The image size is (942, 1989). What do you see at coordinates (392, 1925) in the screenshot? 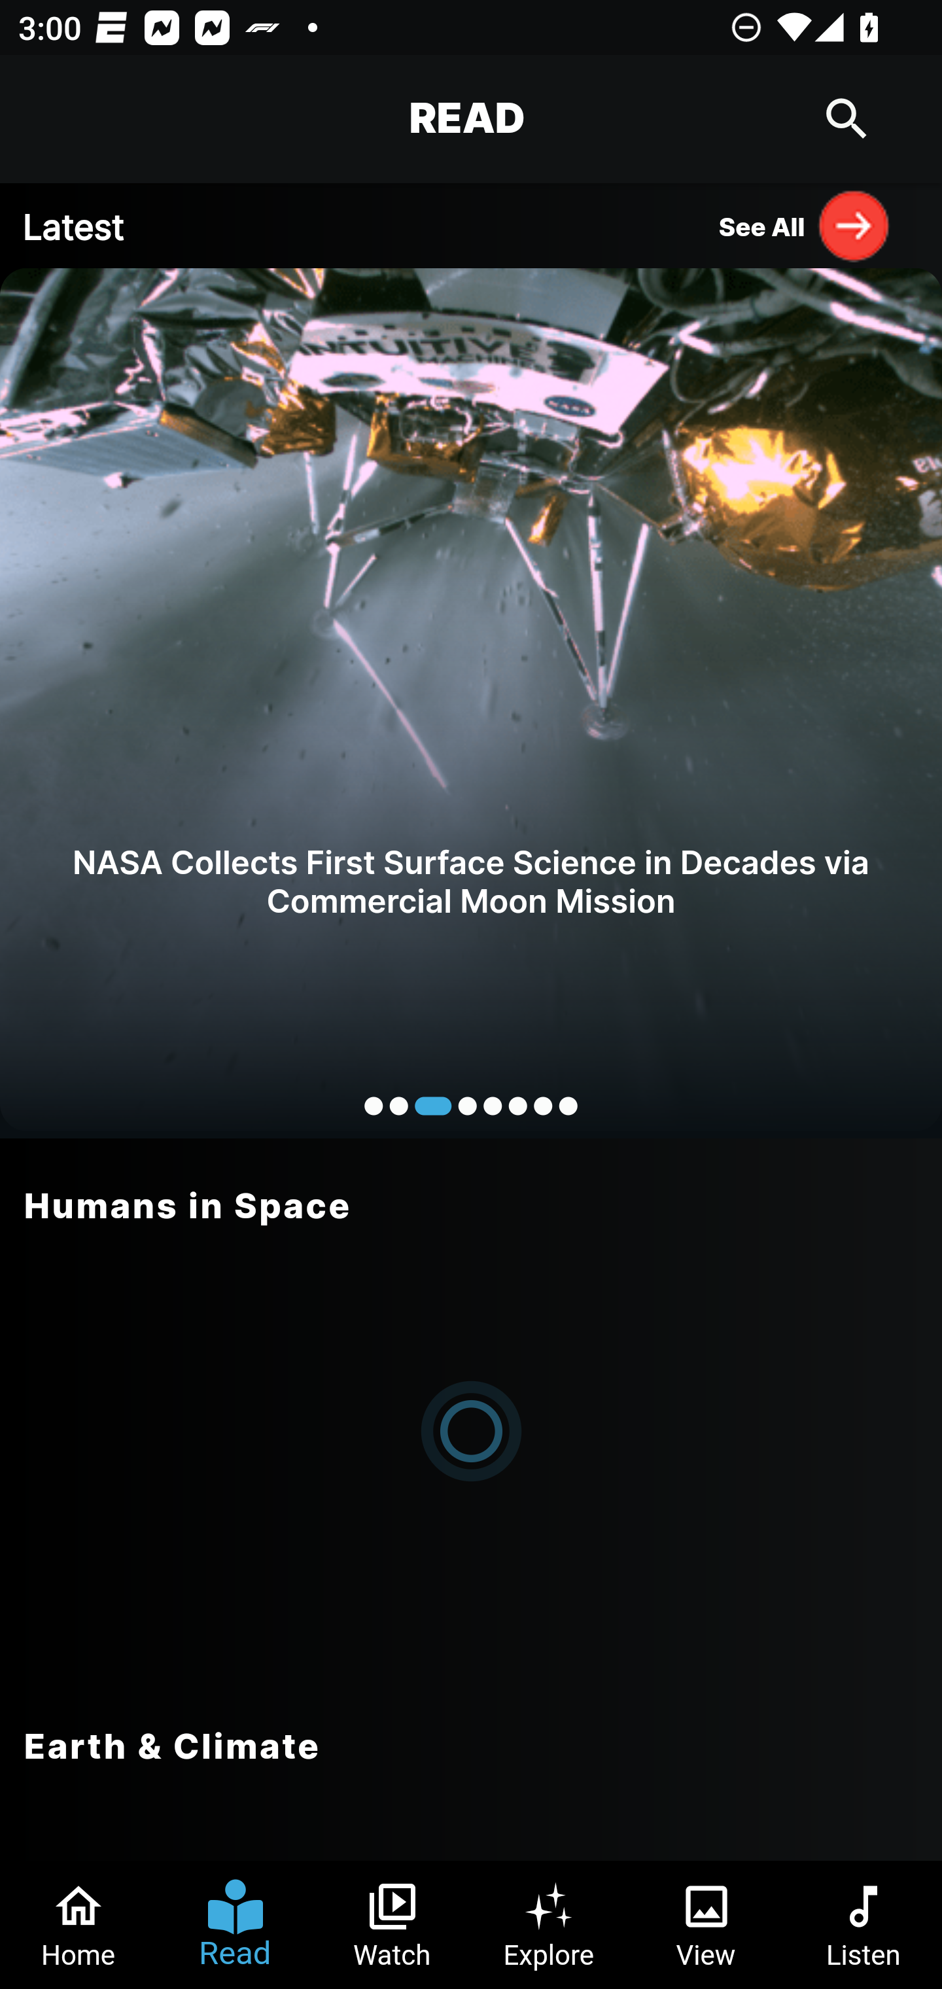
I see `Watch
Tab 3 of 6` at bounding box center [392, 1925].